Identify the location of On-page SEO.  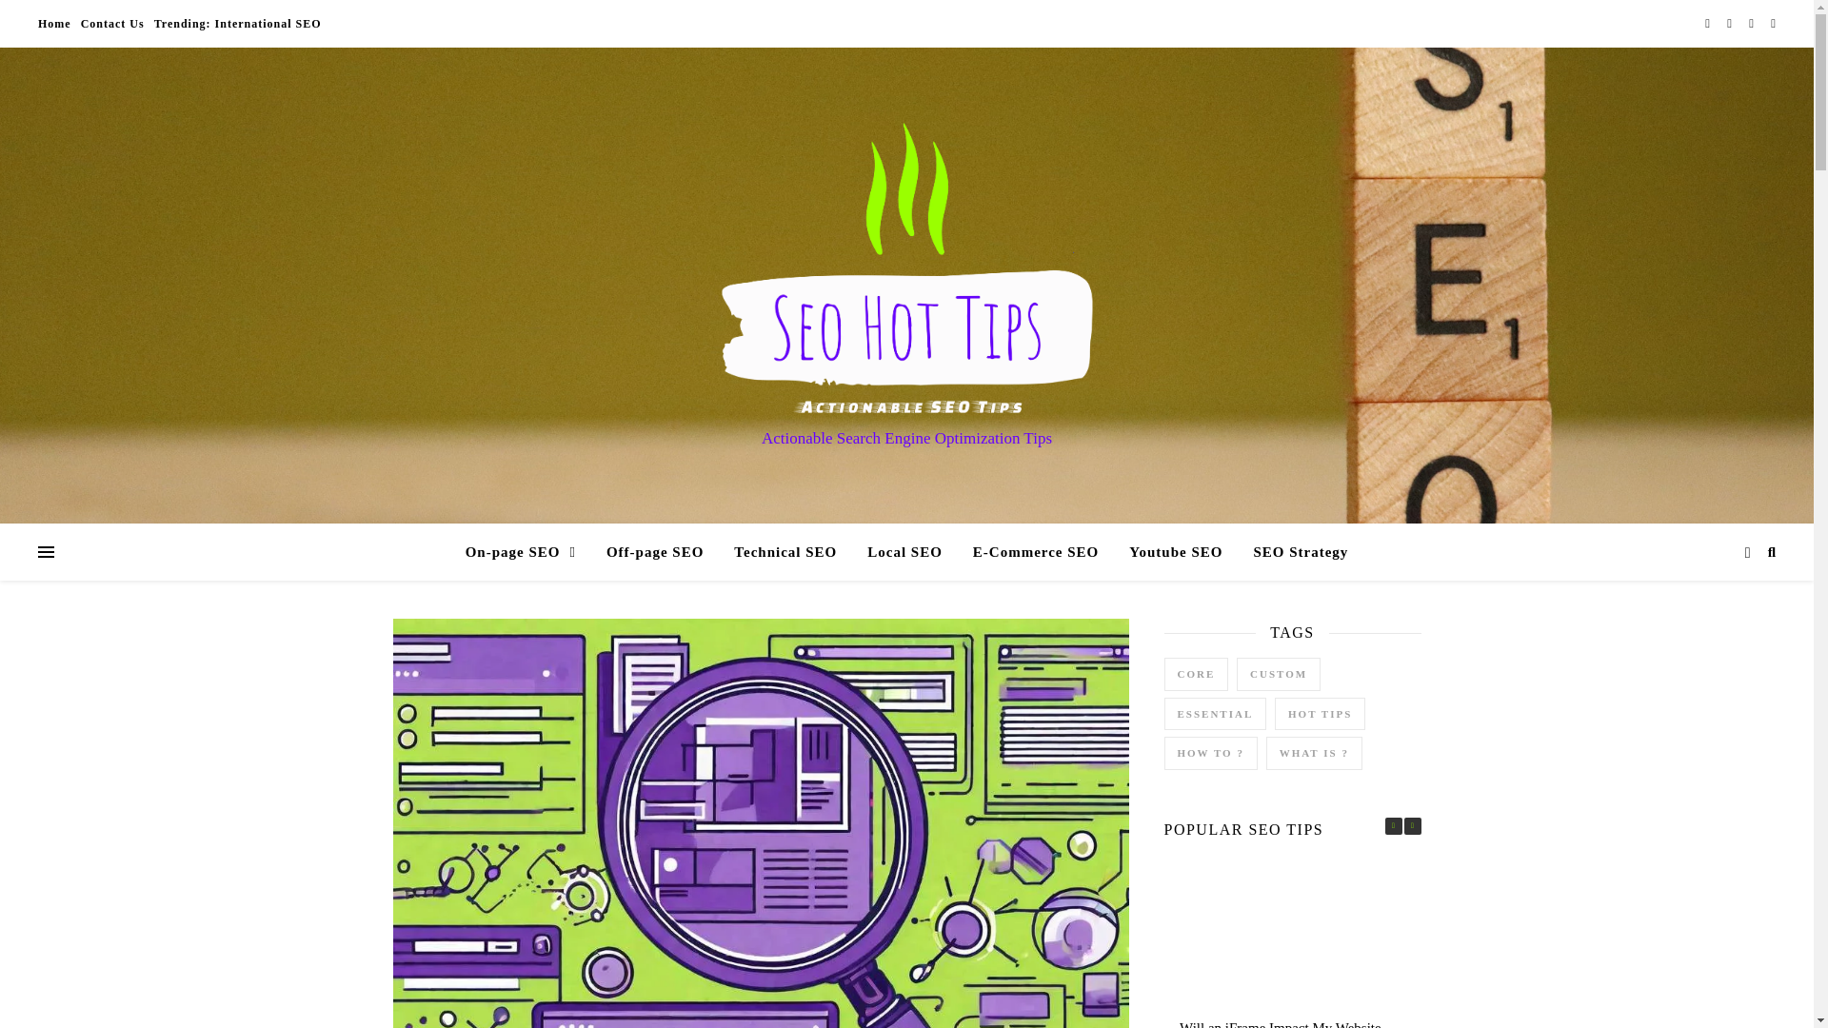
(527, 552).